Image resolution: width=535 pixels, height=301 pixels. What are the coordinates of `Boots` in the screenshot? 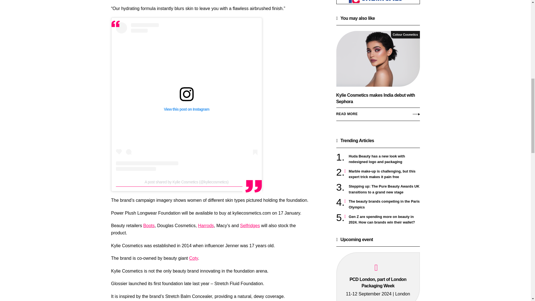 It's located at (149, 225).